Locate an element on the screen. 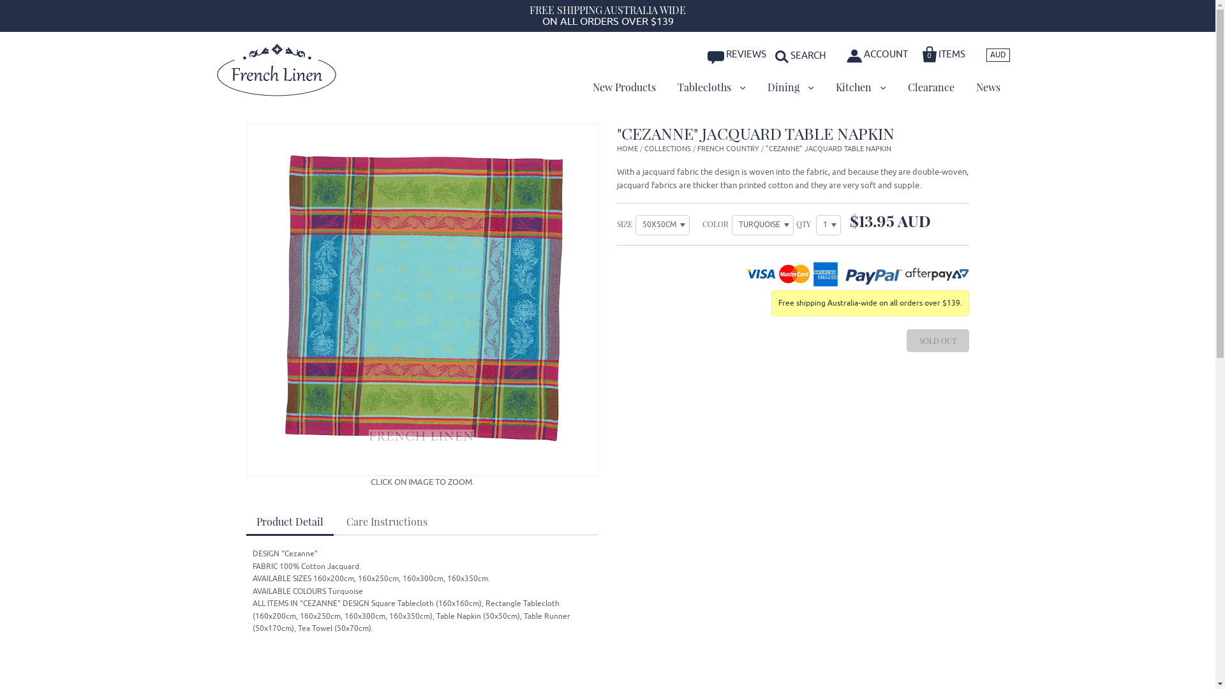  Sold out is located at coordinates (938, 341).